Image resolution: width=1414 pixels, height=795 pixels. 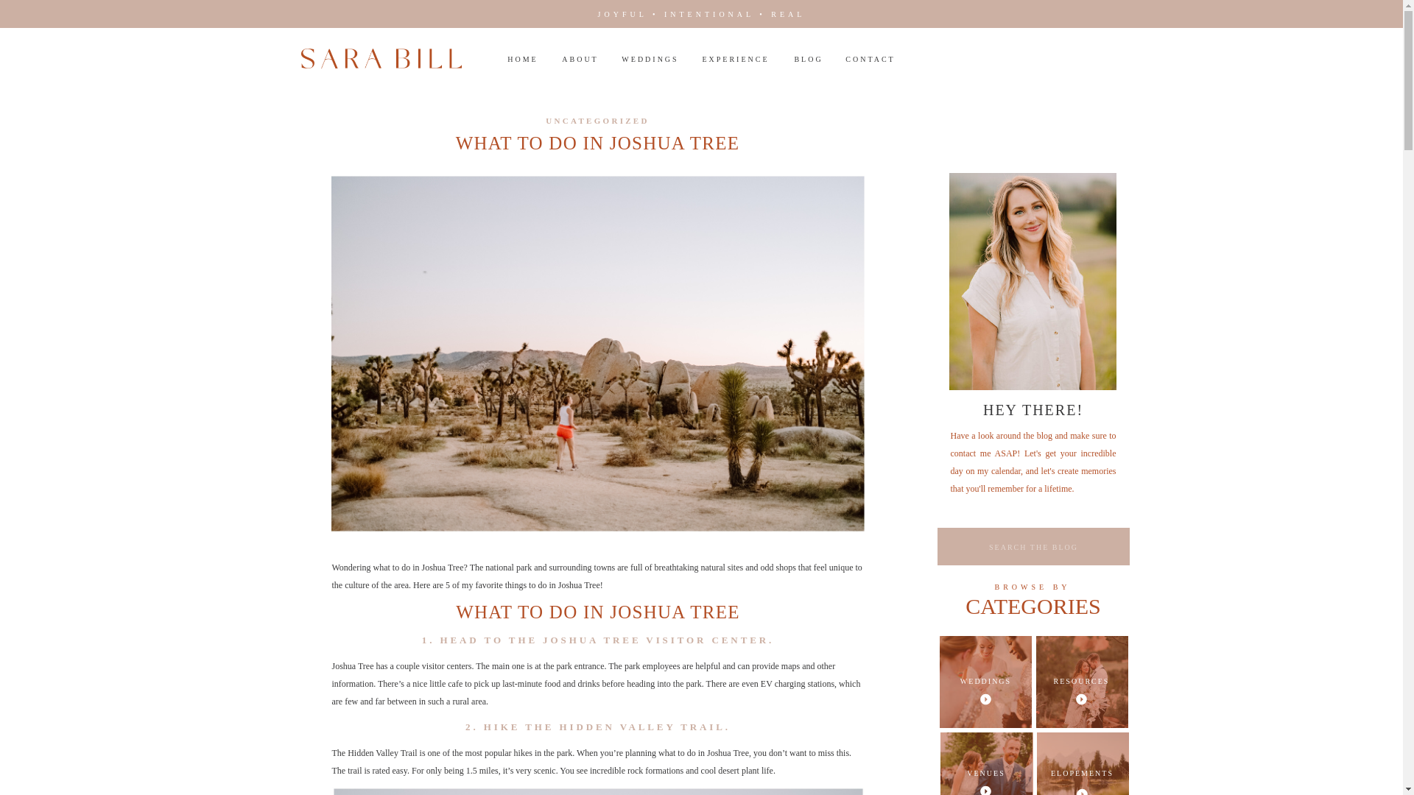 What do you see at coordinates (809, 59) in the screenshot?
I see `BLOG` at bounding box center [809, 59].